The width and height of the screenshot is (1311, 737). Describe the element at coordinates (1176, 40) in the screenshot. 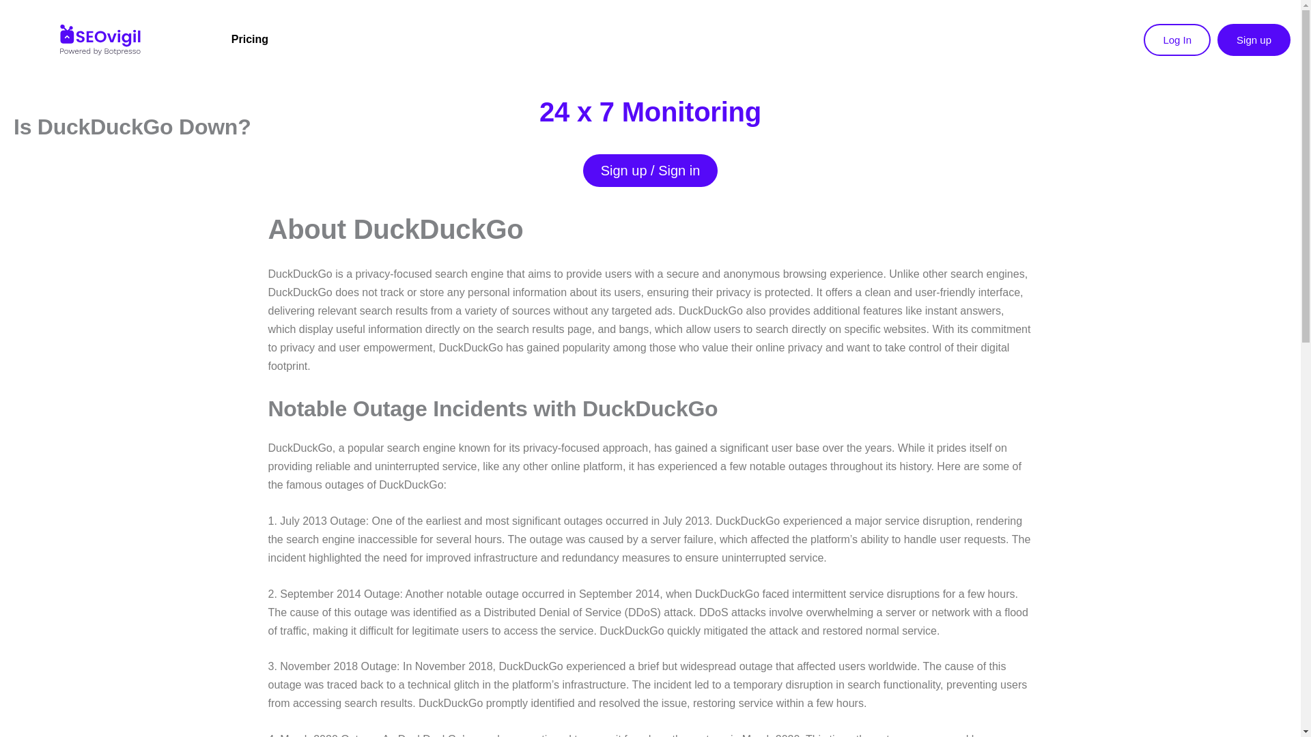

I see `Log In` at that location.